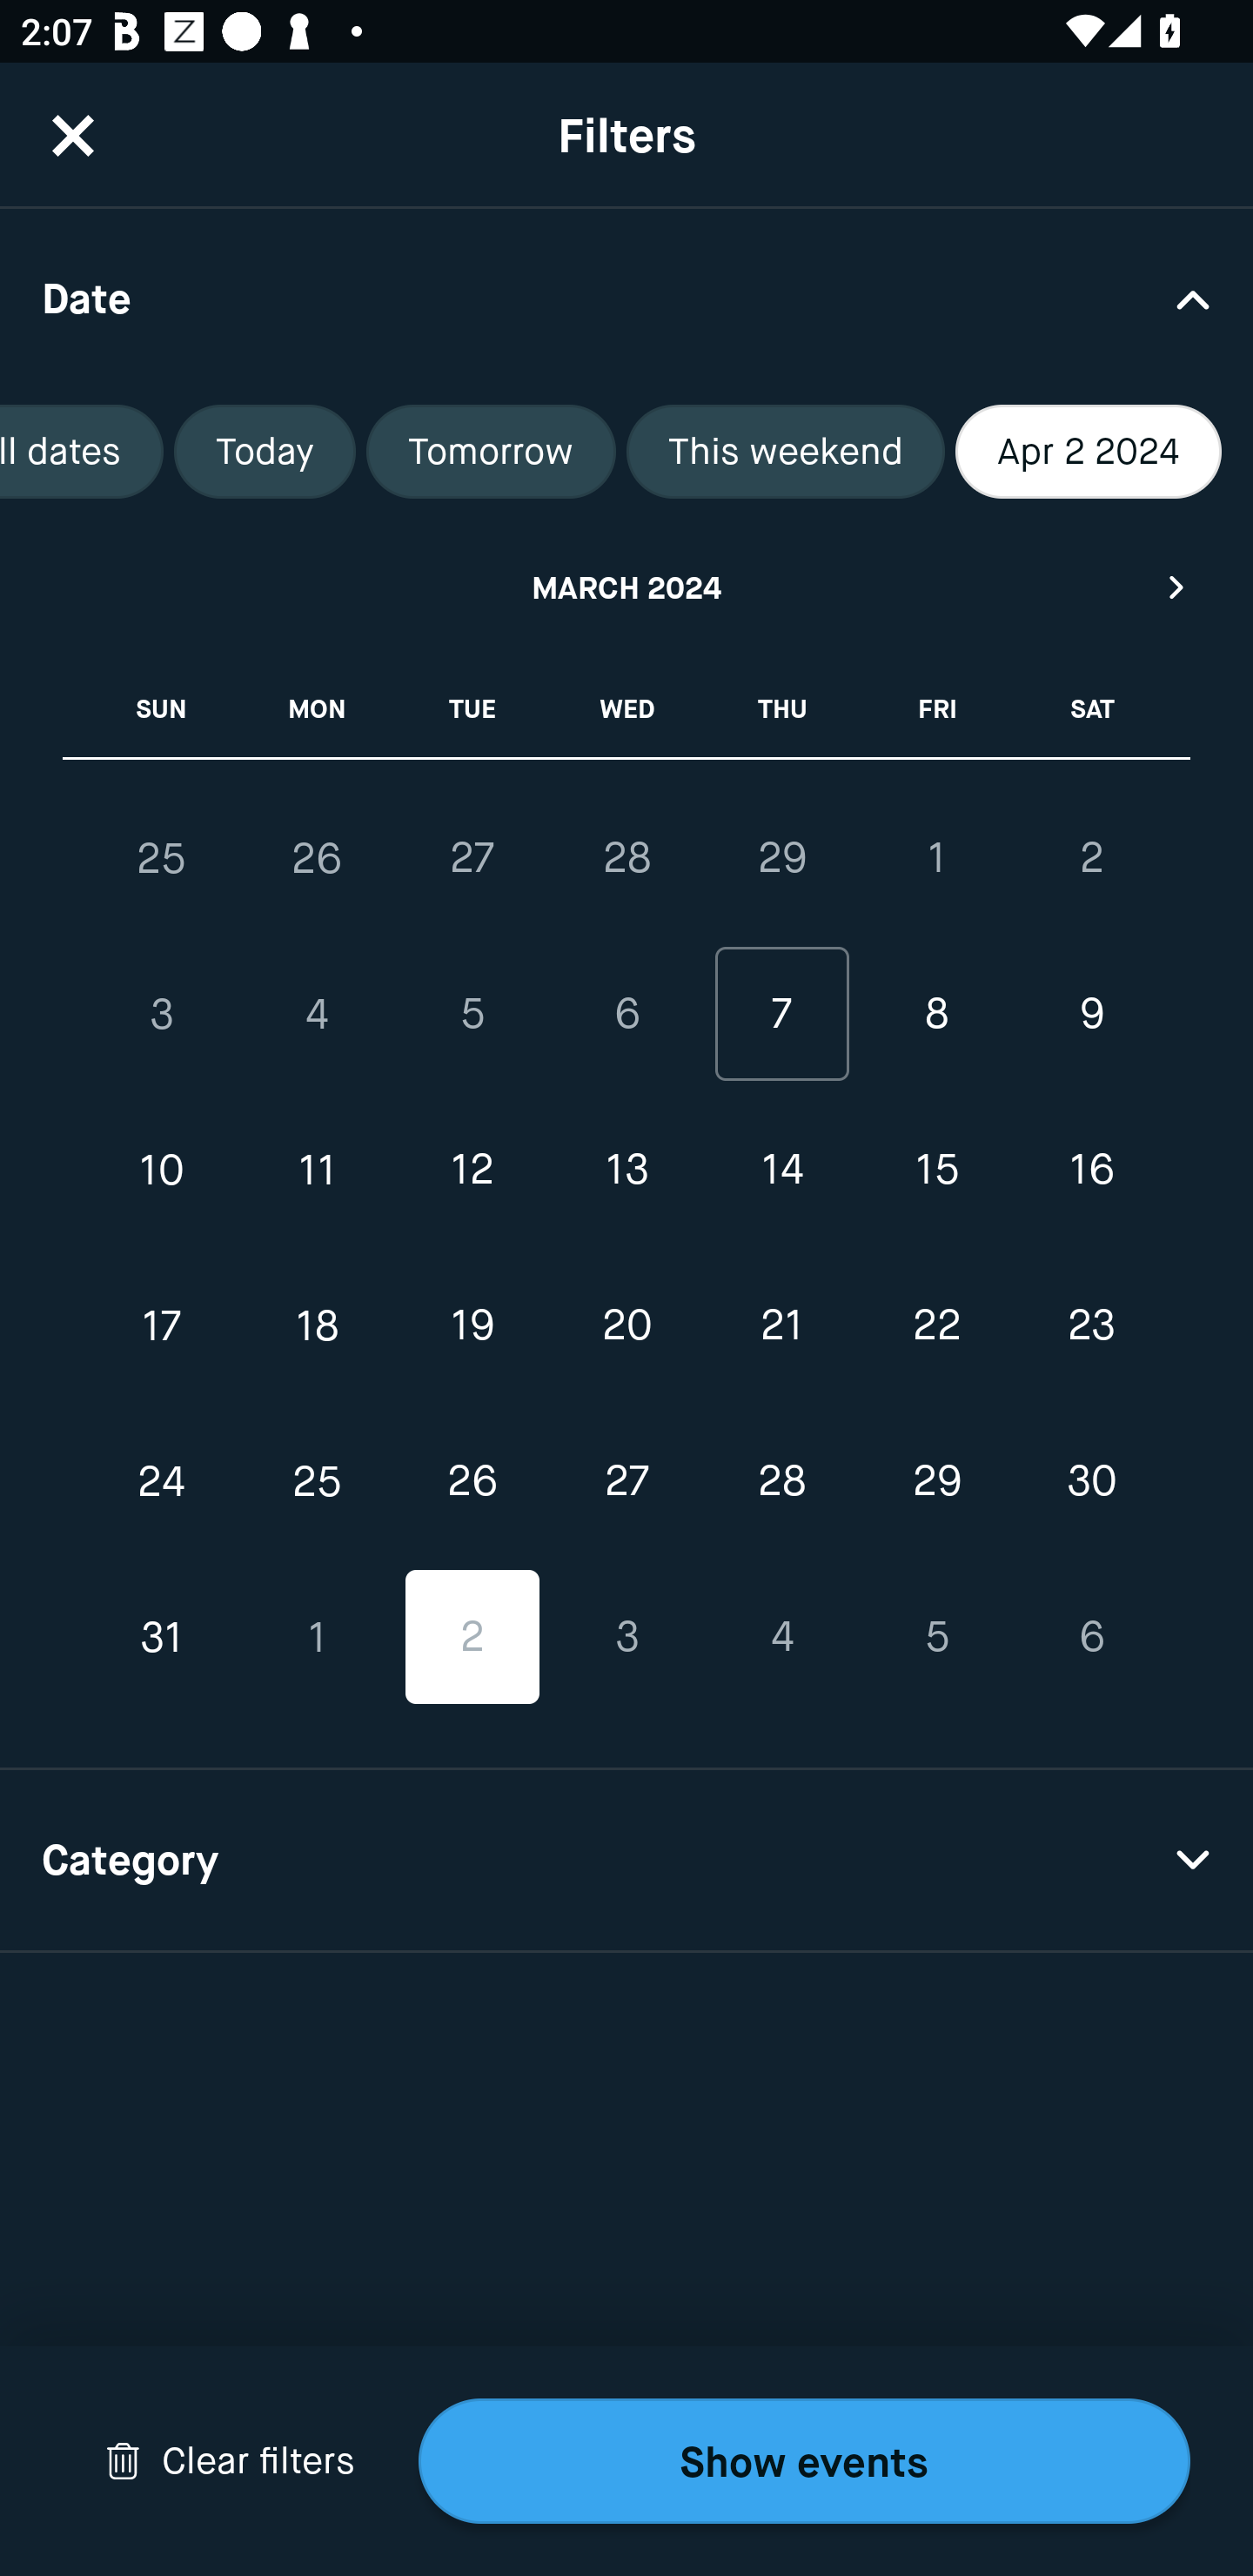 This screenshot has height=2576, width=1253. What do you see at coordinates (472, 1481) in the screenshot?
I see `26` at bounding box center [472, 1481].